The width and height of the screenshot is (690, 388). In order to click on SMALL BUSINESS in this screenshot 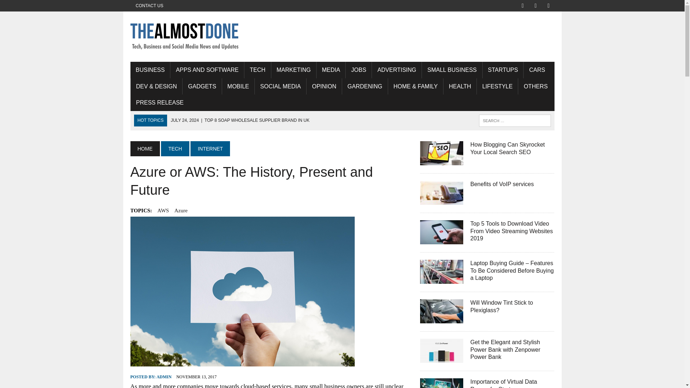, I will do `click(451, 70)`.